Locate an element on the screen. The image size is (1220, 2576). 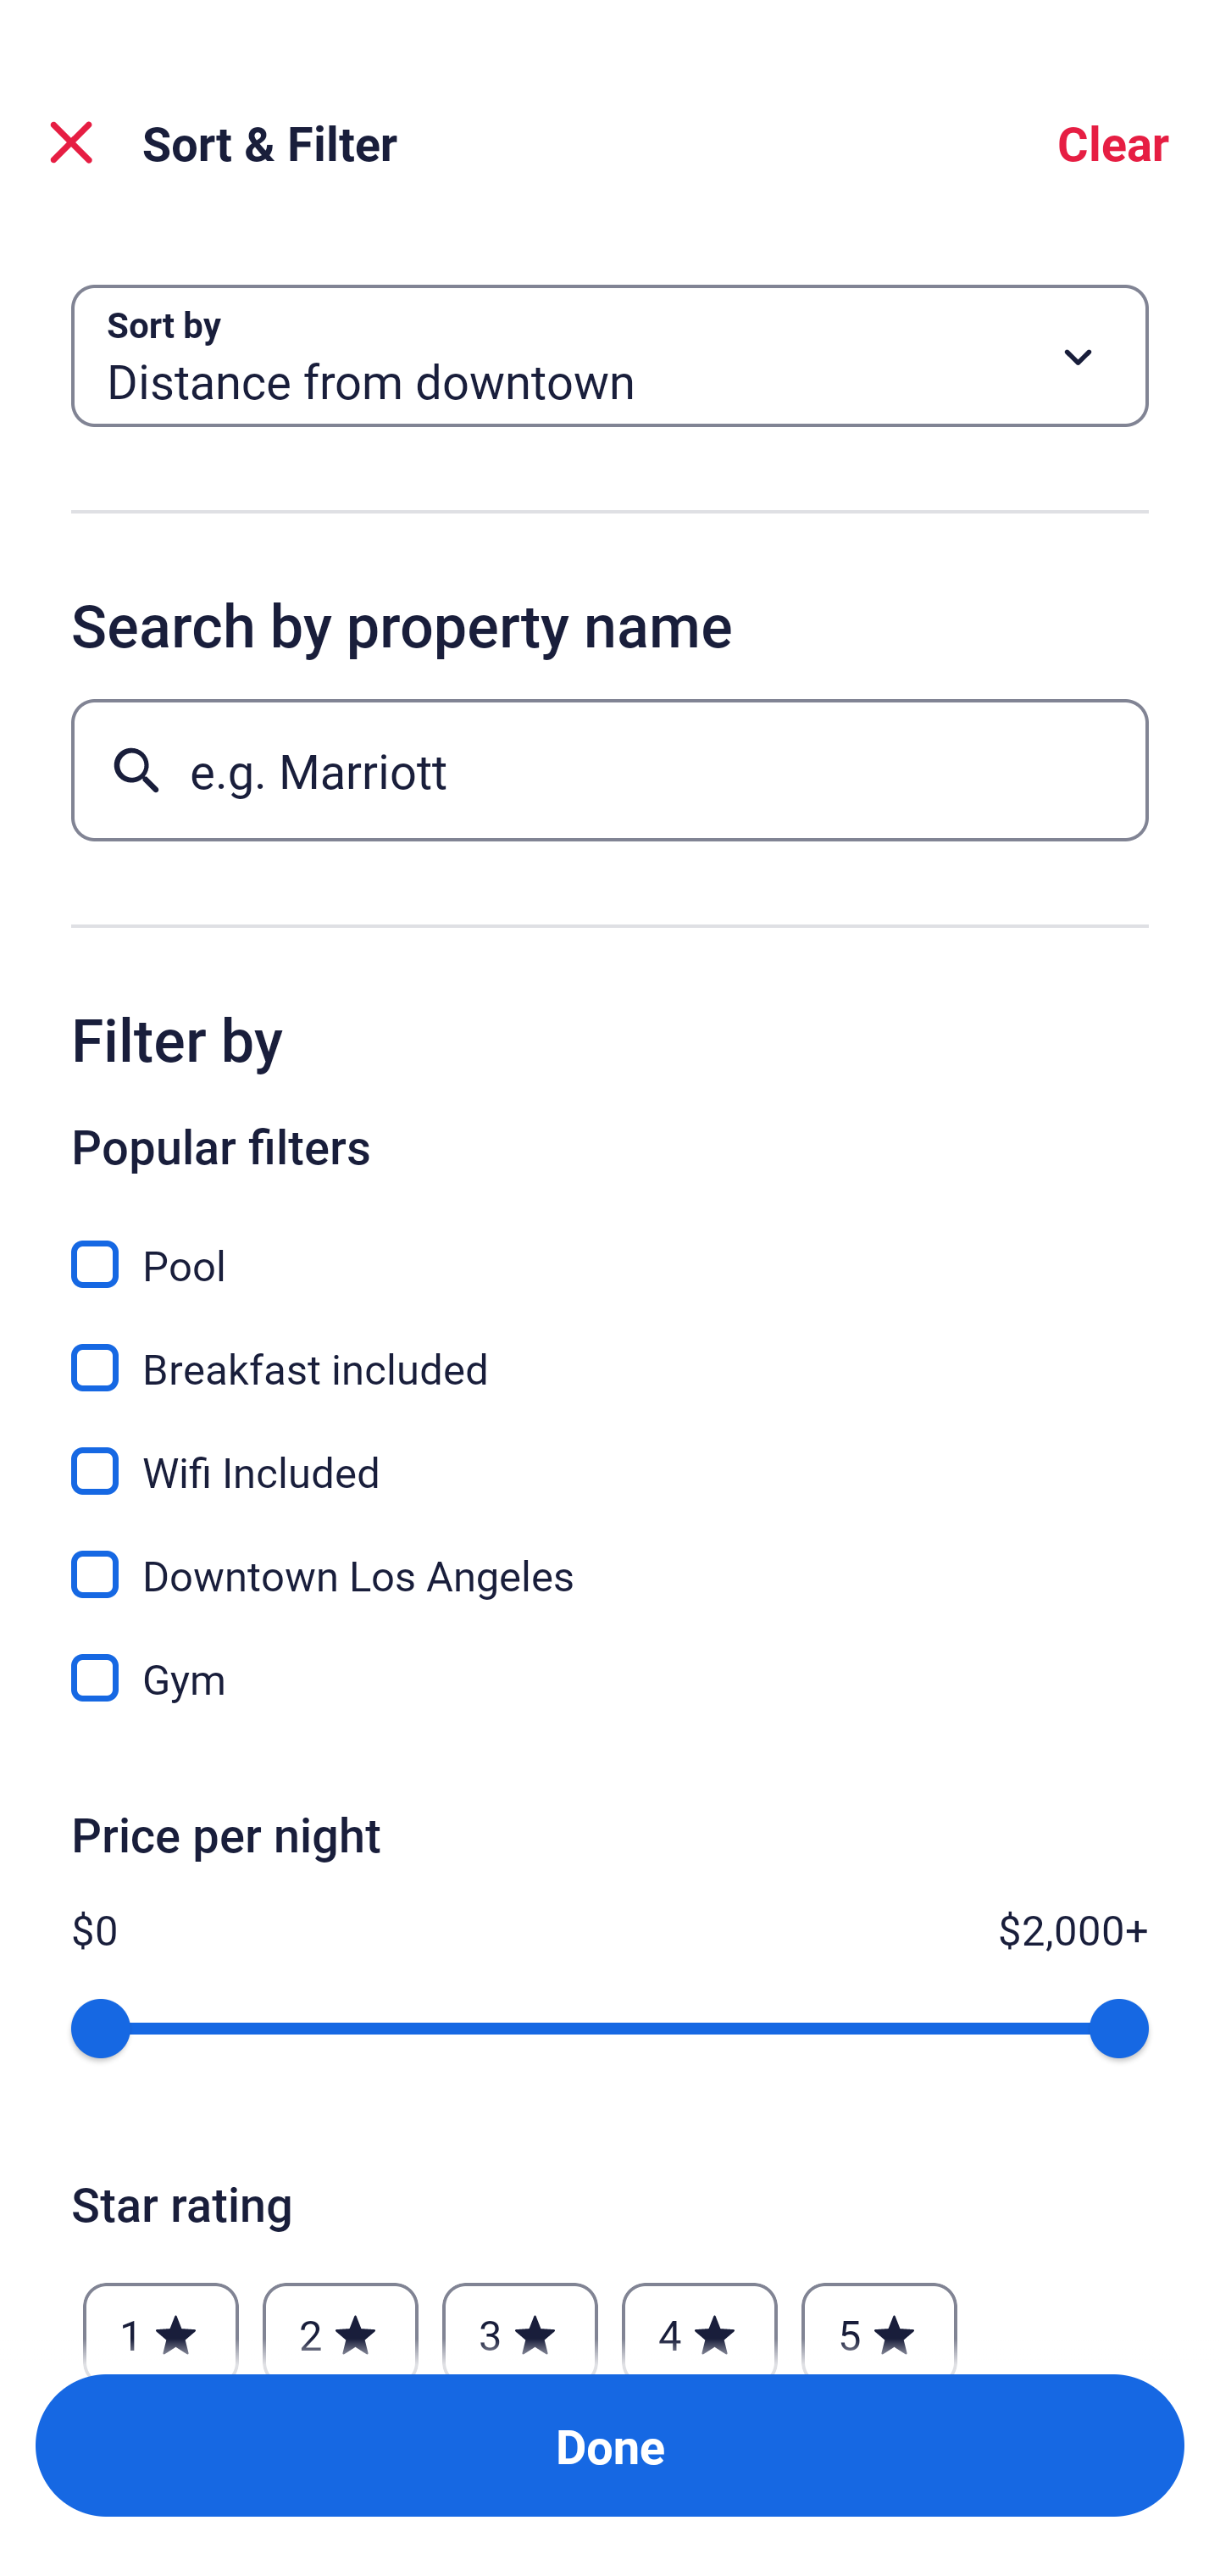
e.g. Marriott Button is located at coordinates (610, 769).